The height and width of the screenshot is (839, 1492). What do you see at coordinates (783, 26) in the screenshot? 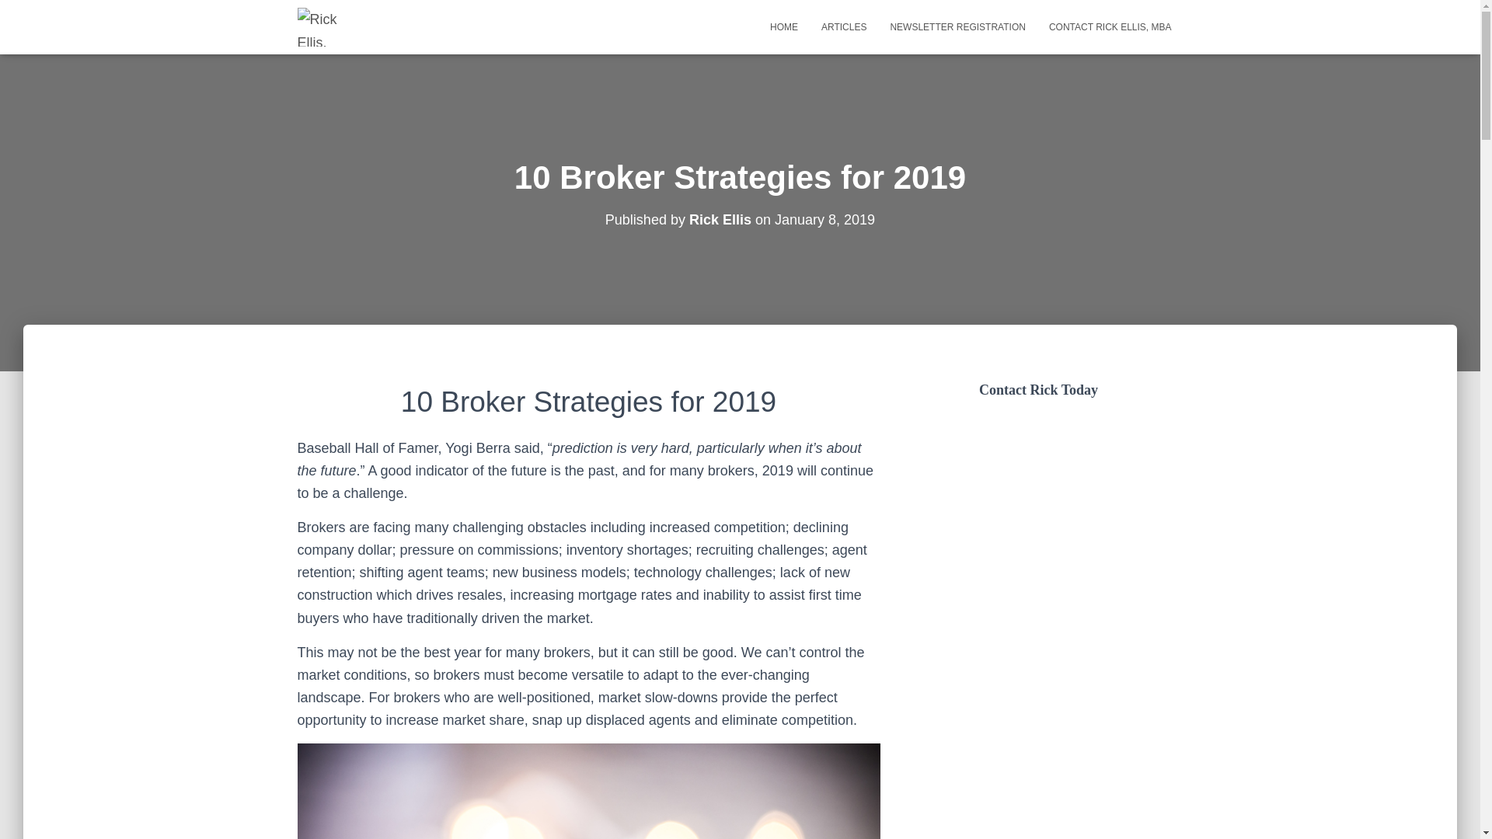
I see `HOME` at bounding box center [783, 26].